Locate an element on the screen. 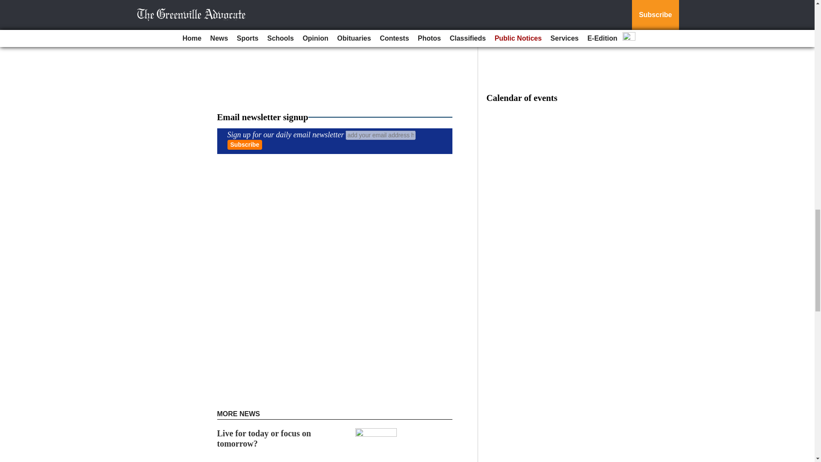 This screenshot has width=821, height=462. Subscribe is located at coordinates (245, 145).